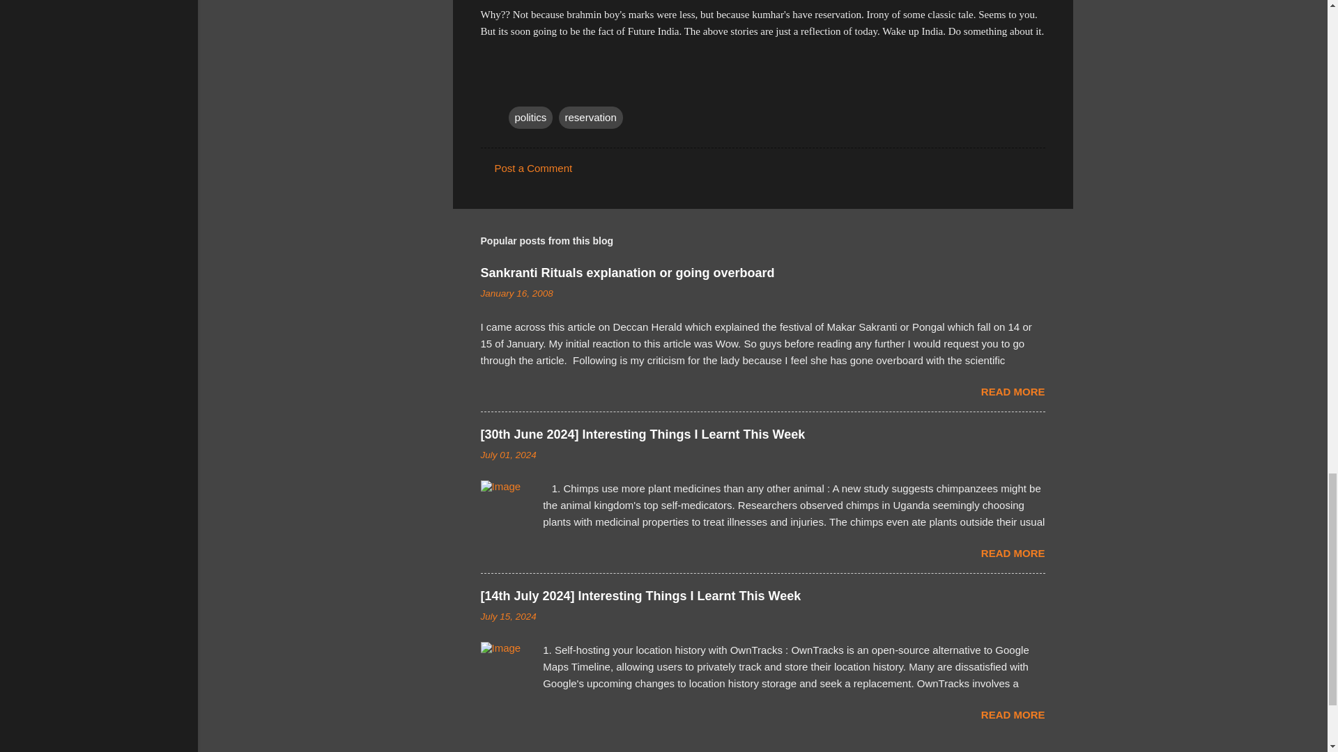 The image size is (1338, 752). What do you see at coordinates (508, 617) in the screenshot?
I see `July 15, 2024` at bounding box center [508, 617].